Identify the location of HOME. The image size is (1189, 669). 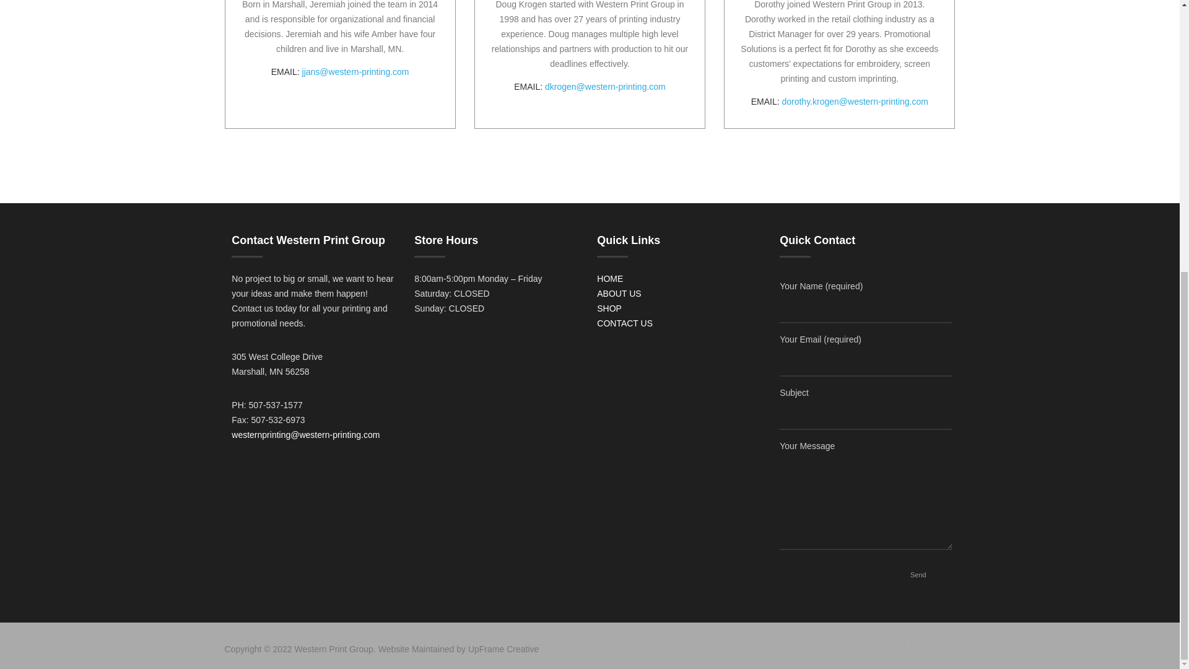
(614, 642).